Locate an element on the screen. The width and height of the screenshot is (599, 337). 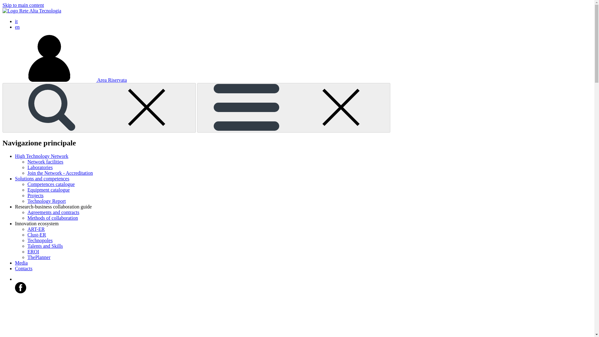
Agreements and contracts is located at coordinates (53, 212).